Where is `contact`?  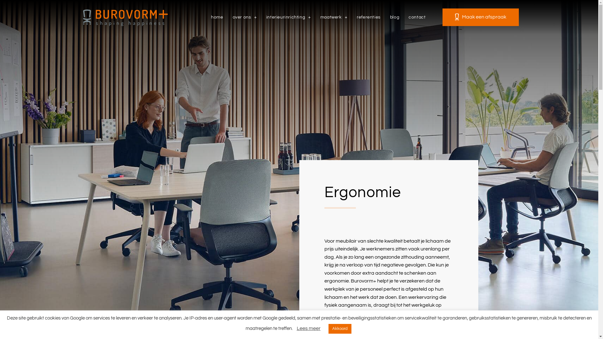
contact is located at coordinates (417, 17).